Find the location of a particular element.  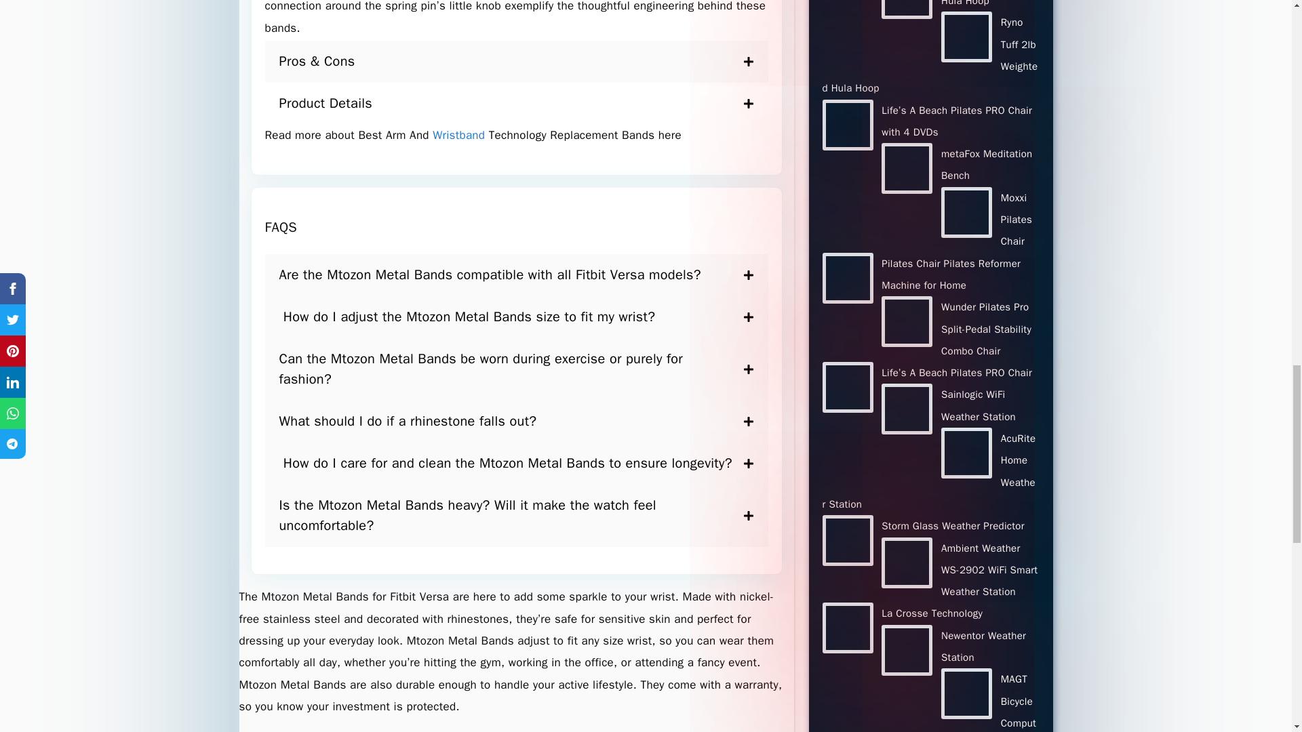

Wristband is located at coordinates (460, 135).